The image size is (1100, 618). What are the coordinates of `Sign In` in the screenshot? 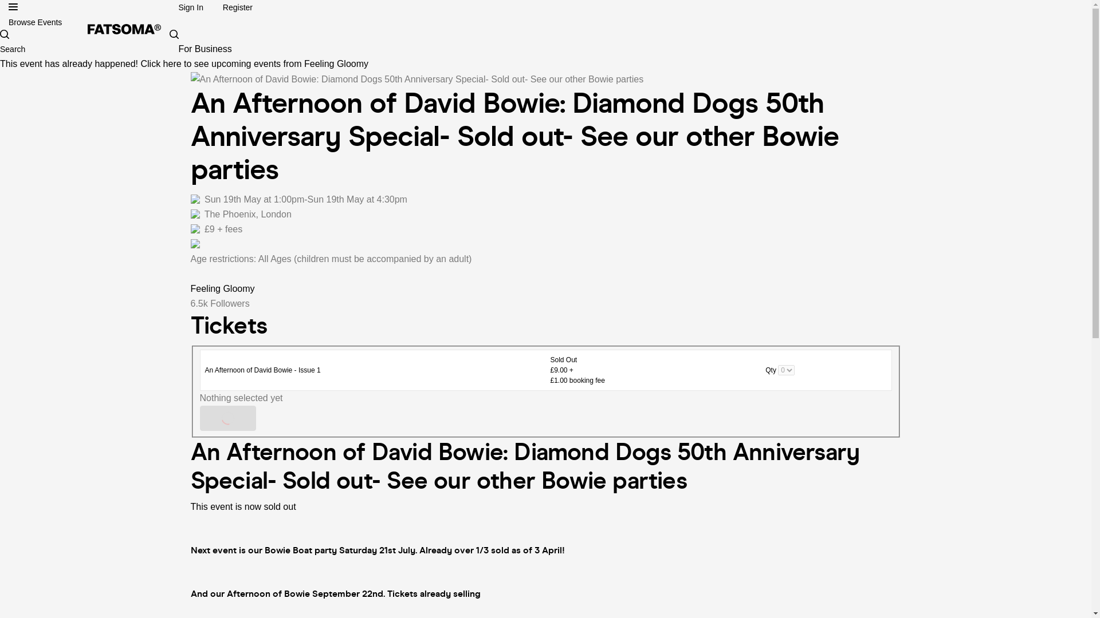 It's located at (191, 7).